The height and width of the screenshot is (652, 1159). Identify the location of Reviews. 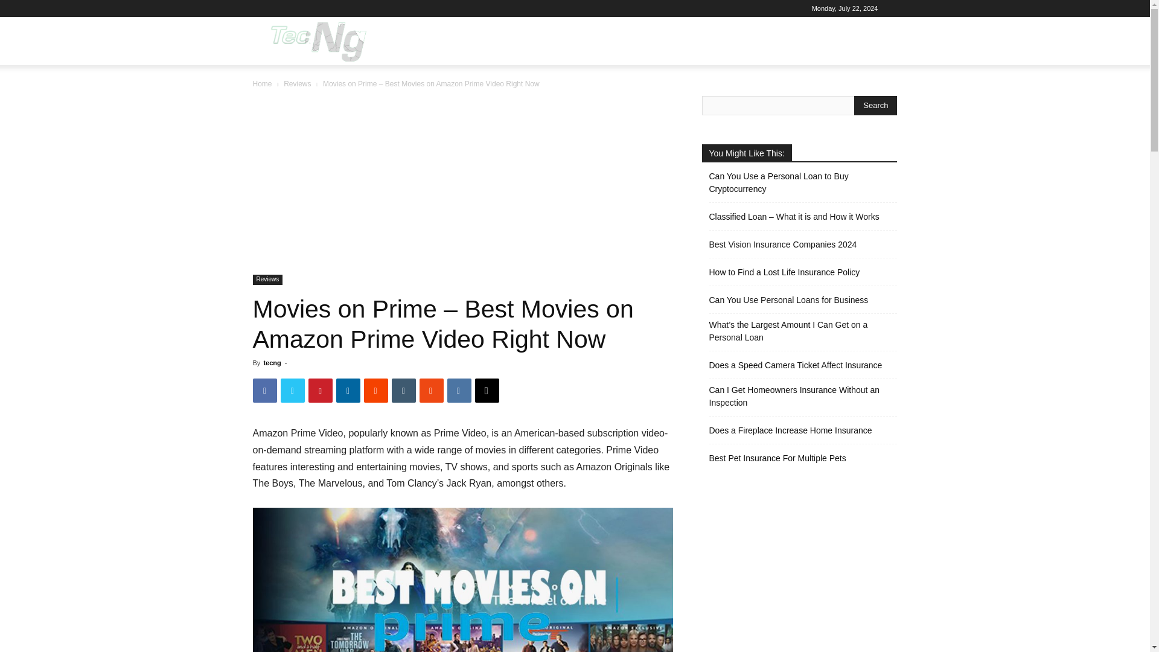
(267, 279).